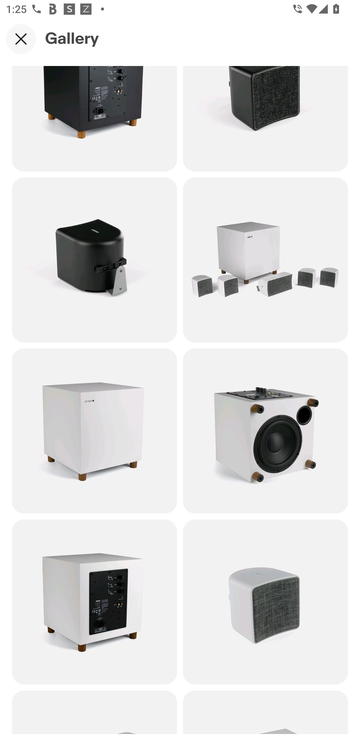 The height and width of the screenshot is (740, 360). Describe the element at coordinates (265, 431) in the screenshot. I see `Item image 9 of 13` at that location.